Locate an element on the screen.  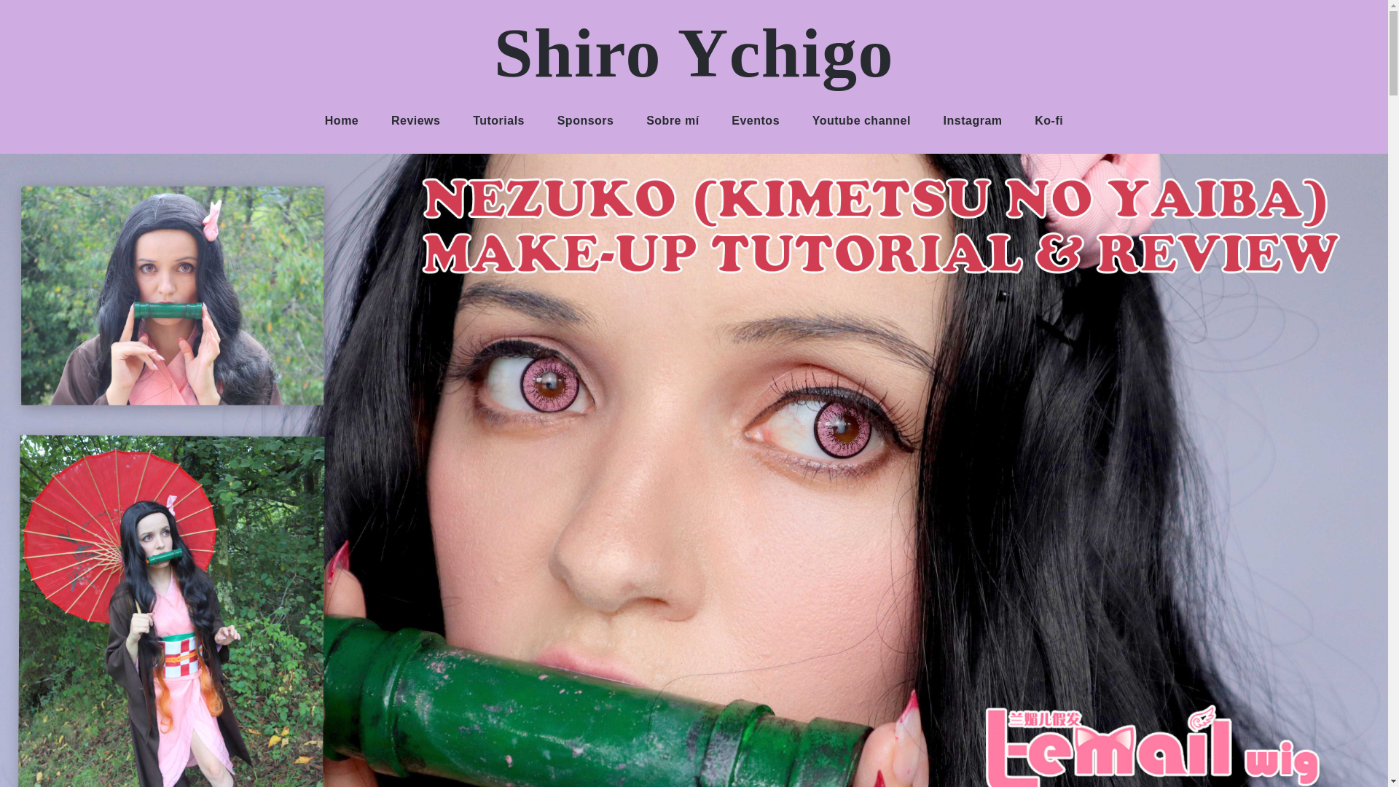
Youtube channel is located at coordinates (861, 120).